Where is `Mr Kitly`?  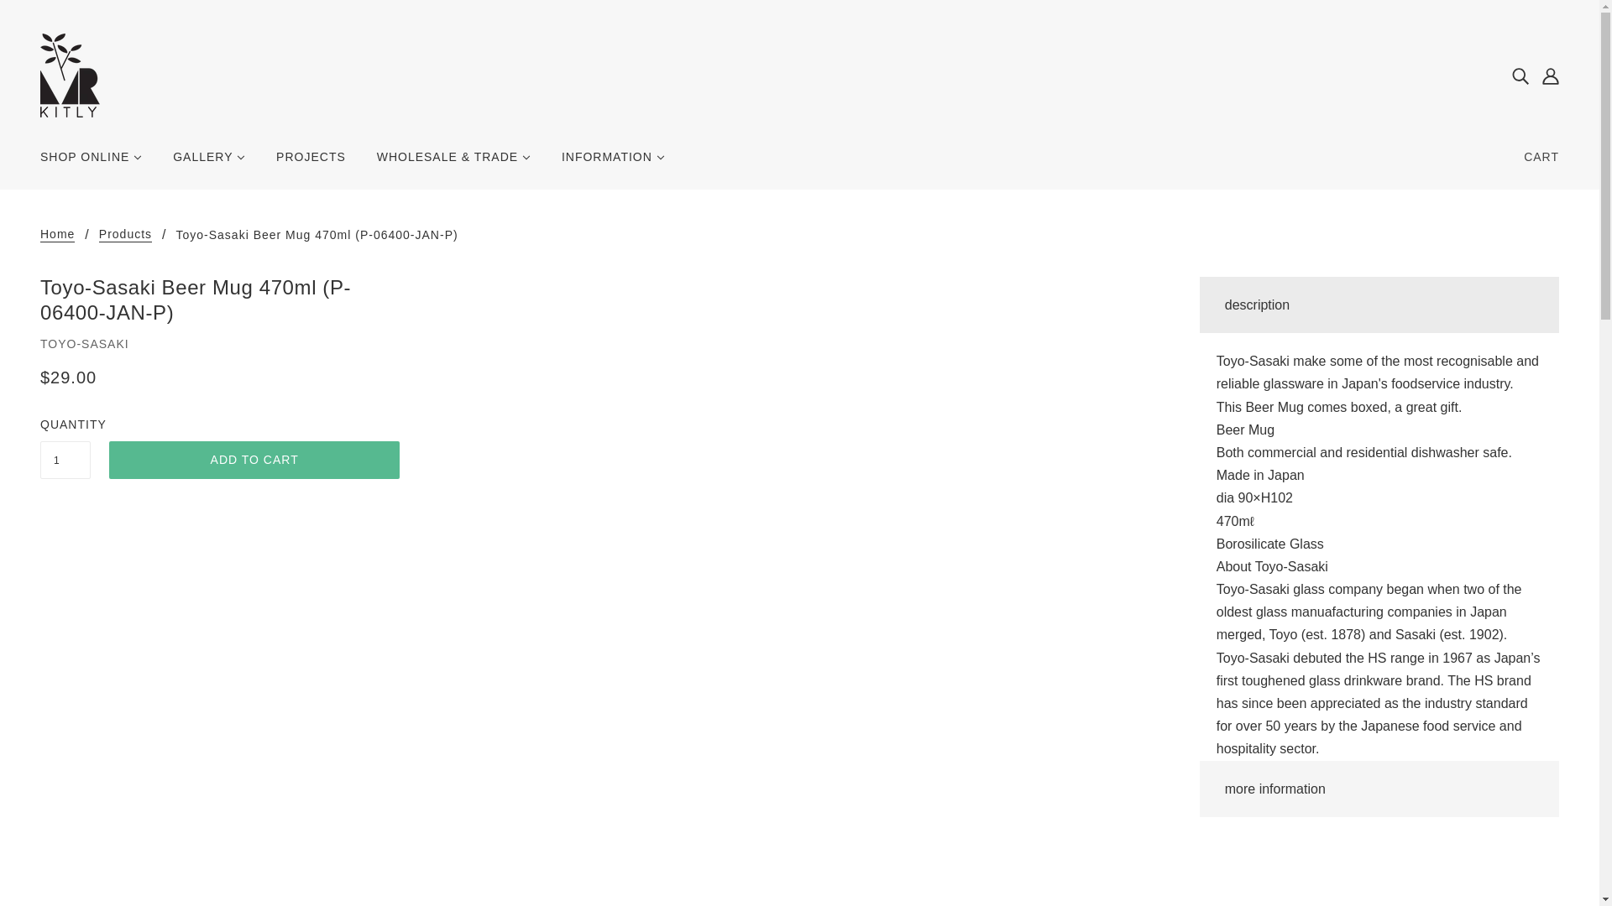
Mr Kitly is located at coordinates (71, 74).